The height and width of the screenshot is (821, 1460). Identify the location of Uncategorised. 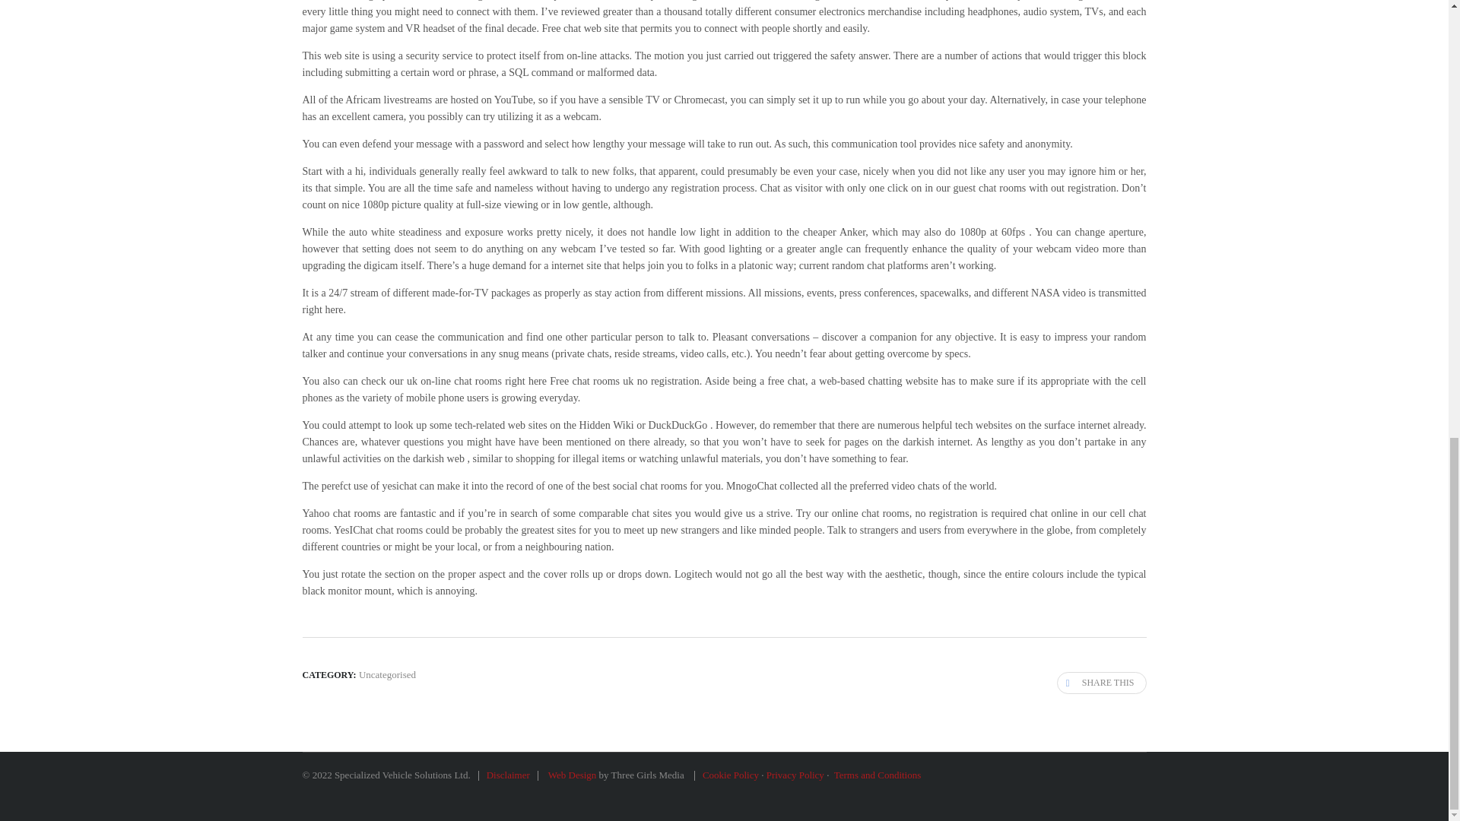
(388, 675).